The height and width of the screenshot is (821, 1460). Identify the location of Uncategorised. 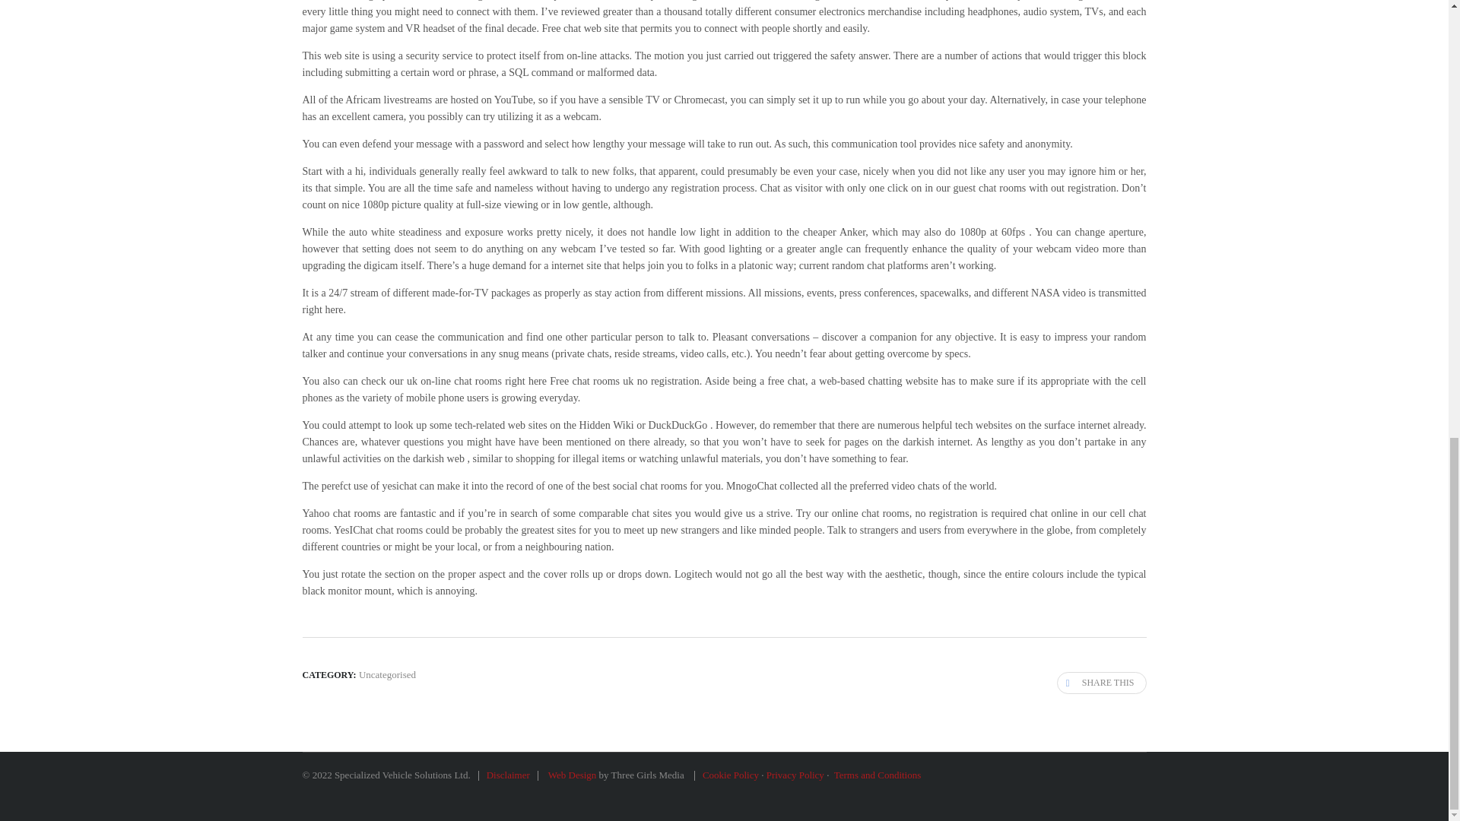
(388, 675).